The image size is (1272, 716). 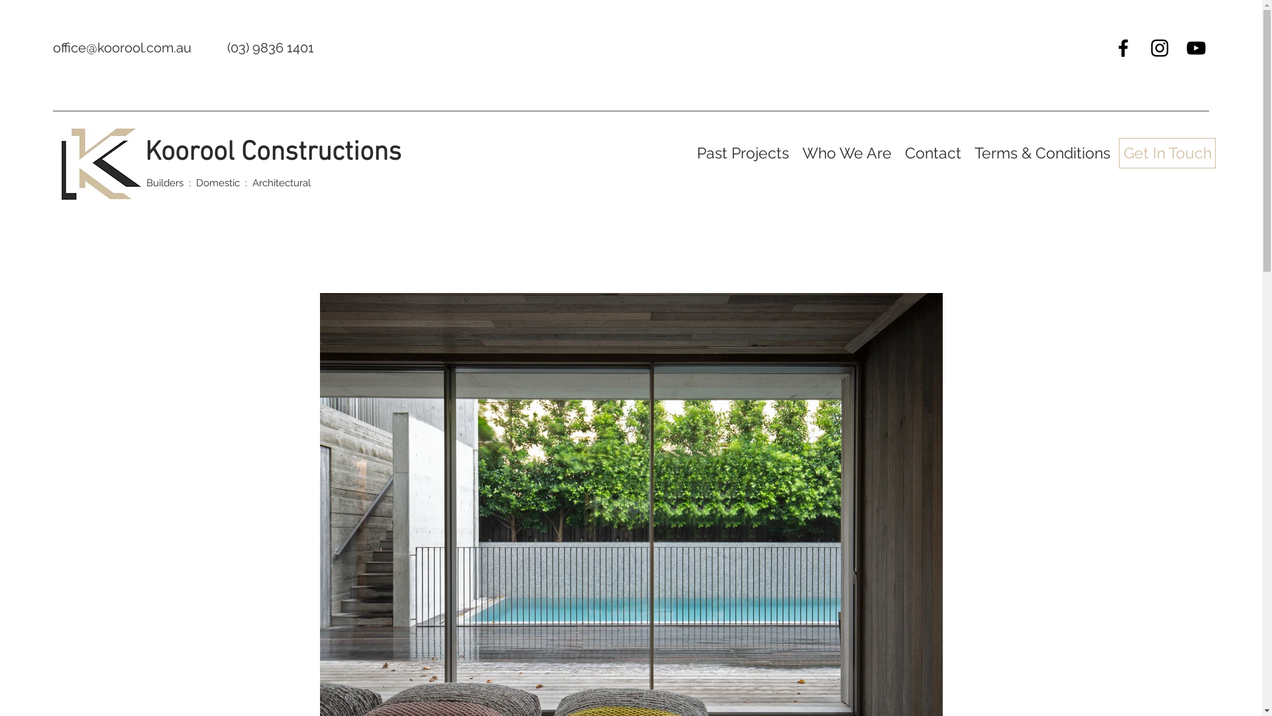 I want to click on Get In Touch, so click(x=1167, y=153).